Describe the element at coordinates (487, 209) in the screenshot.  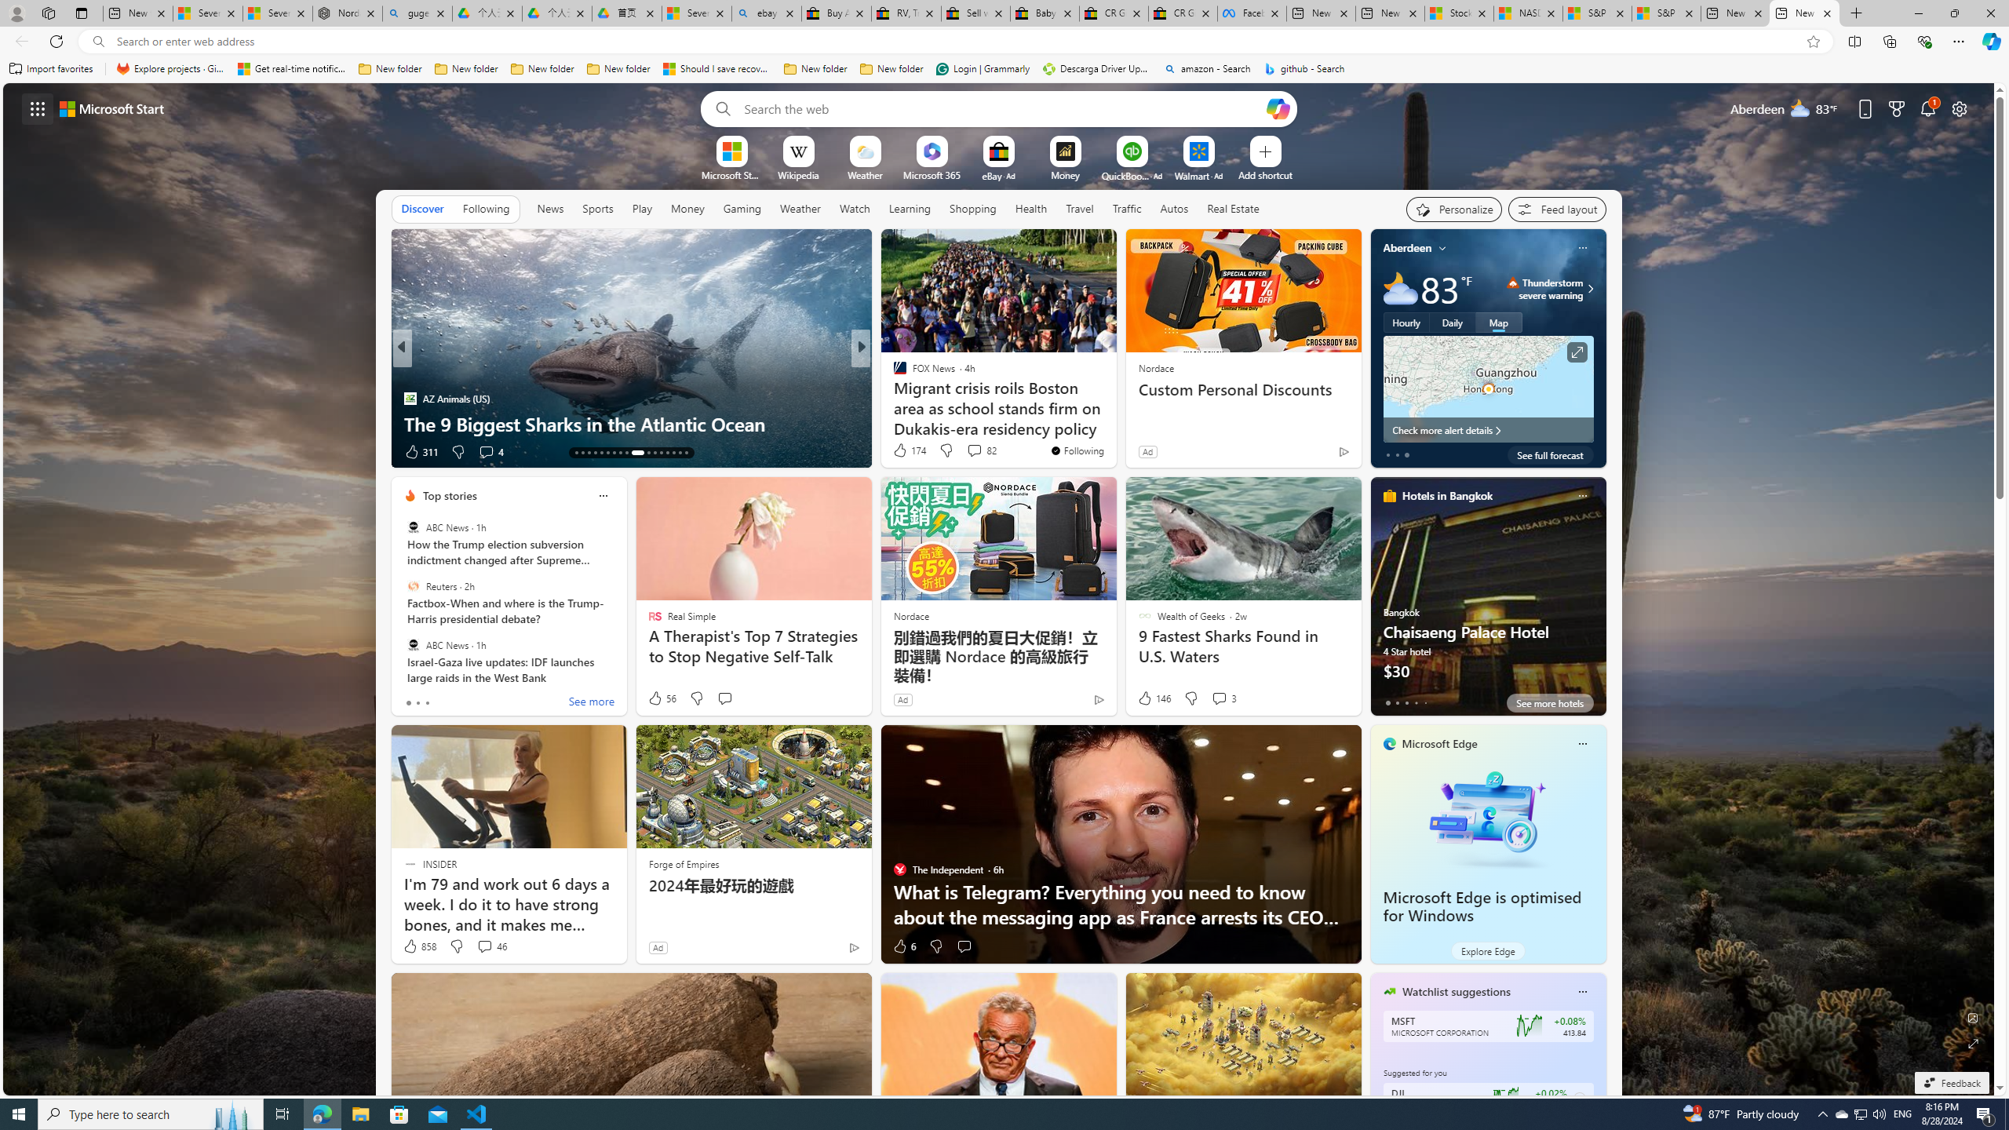
I see `Following` at that location.